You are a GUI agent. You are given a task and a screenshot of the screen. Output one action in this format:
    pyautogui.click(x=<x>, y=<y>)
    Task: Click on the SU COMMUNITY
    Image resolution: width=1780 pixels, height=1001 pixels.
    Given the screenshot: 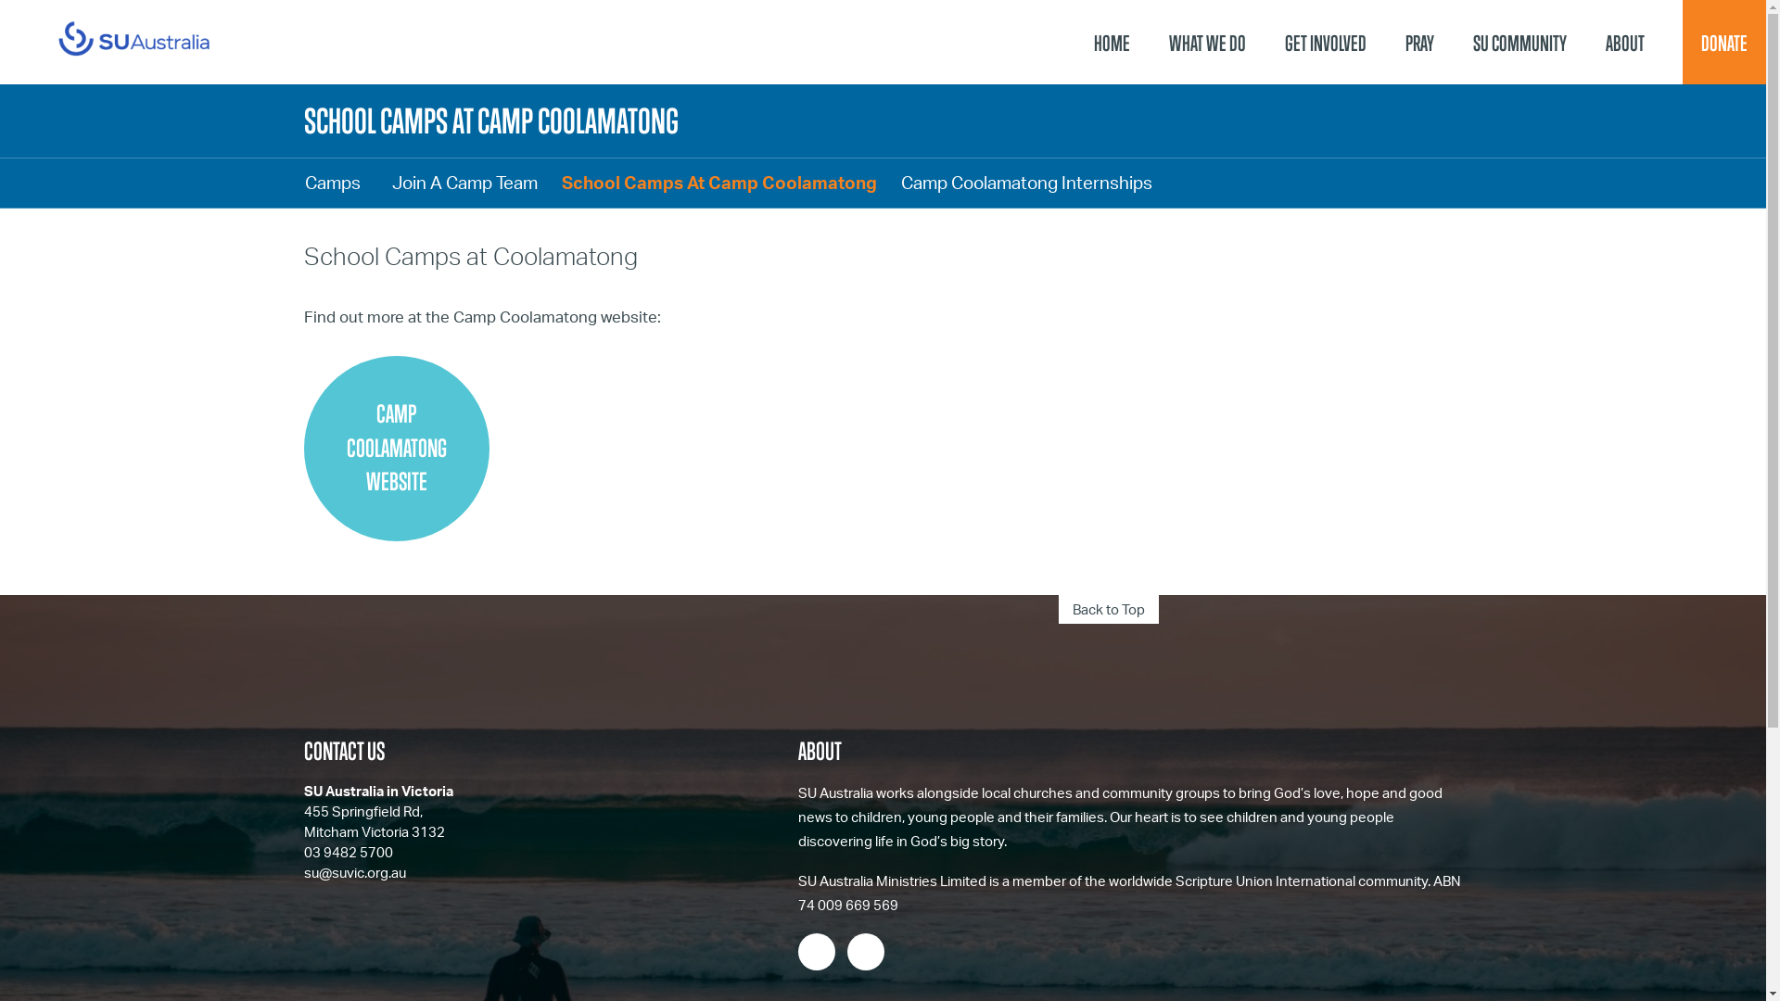 What is the action you would take?
    pyautogui.click(x=1520, y=43)
    